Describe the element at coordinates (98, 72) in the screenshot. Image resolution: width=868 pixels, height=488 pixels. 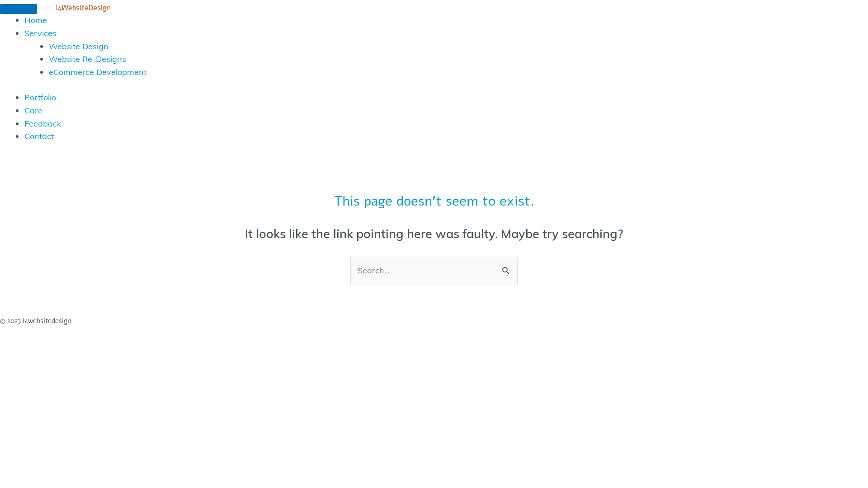
I see `eCommerce Development` at that location.